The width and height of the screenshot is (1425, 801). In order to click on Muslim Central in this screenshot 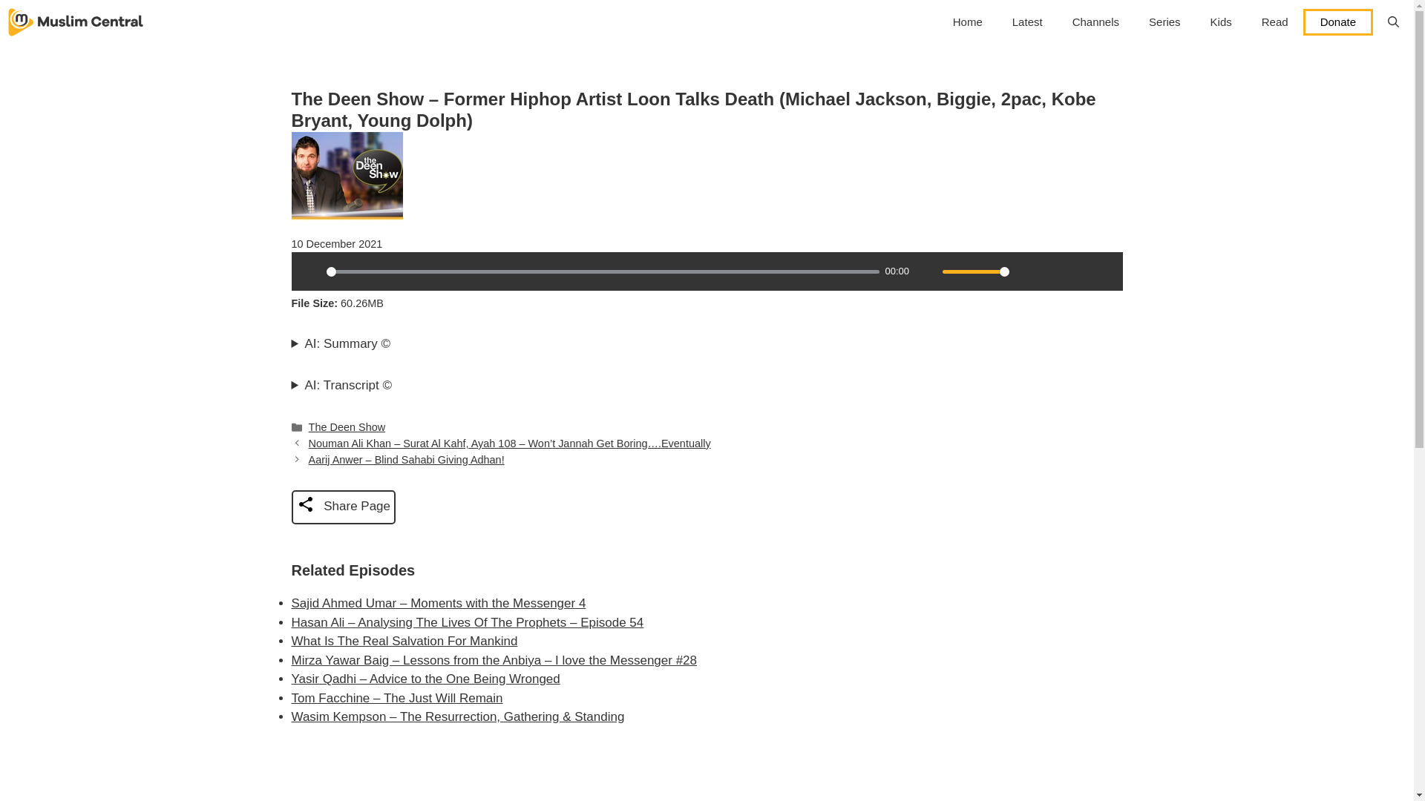, I will do `click(76, 22)`.